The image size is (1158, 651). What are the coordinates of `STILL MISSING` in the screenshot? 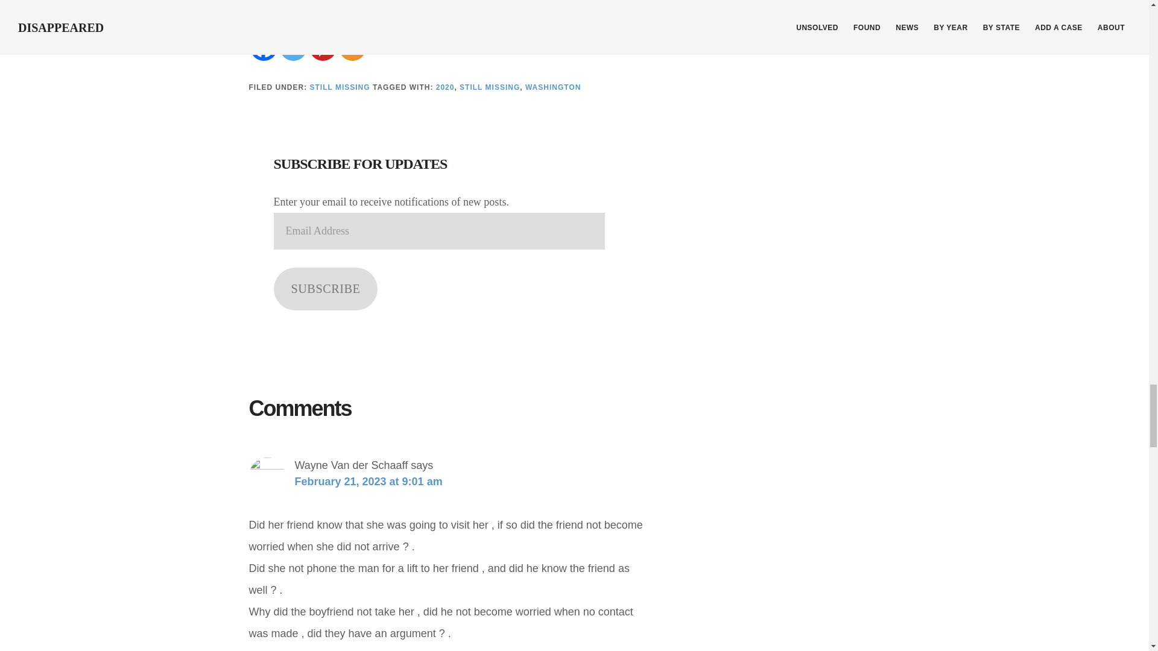 It's located at (340, 87).